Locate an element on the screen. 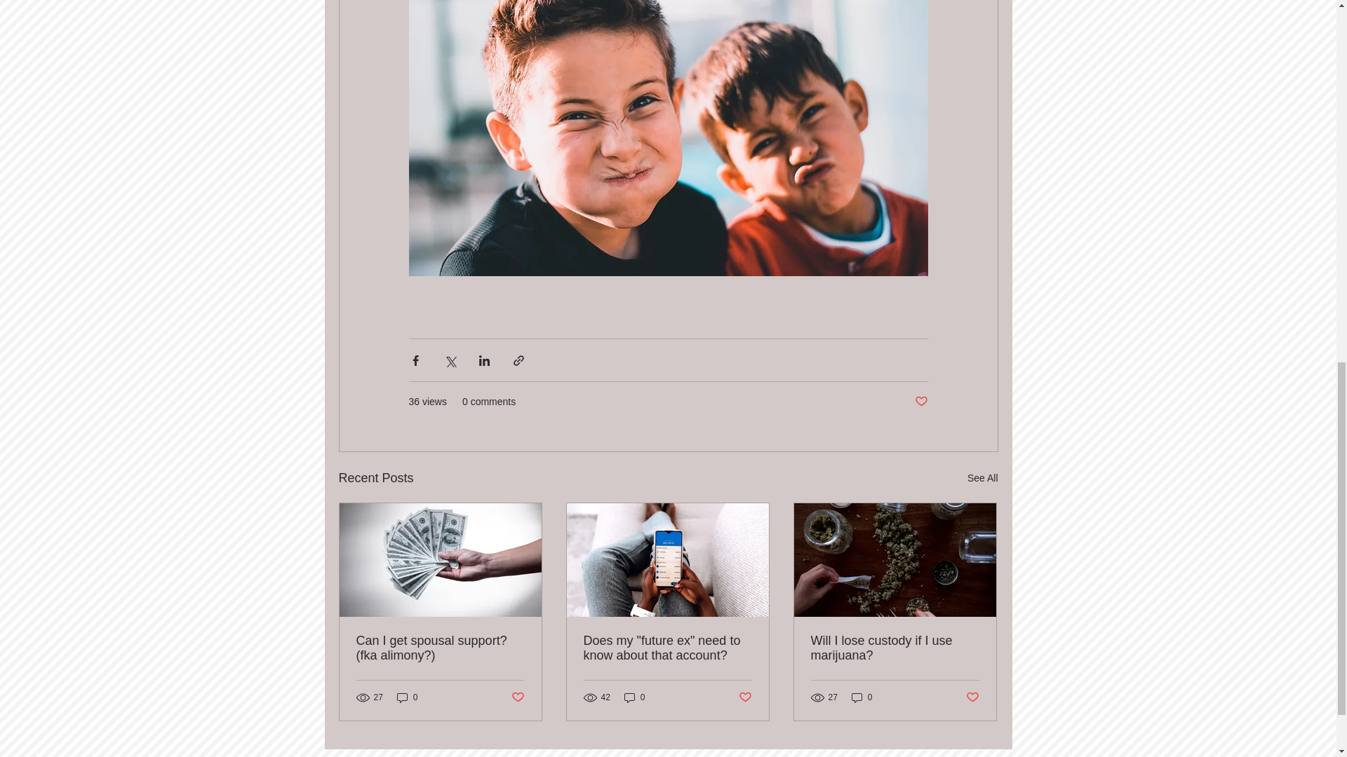 This screenshot has width=1347, height=757. Post not marked as liked is located at coordinates (516, 697).